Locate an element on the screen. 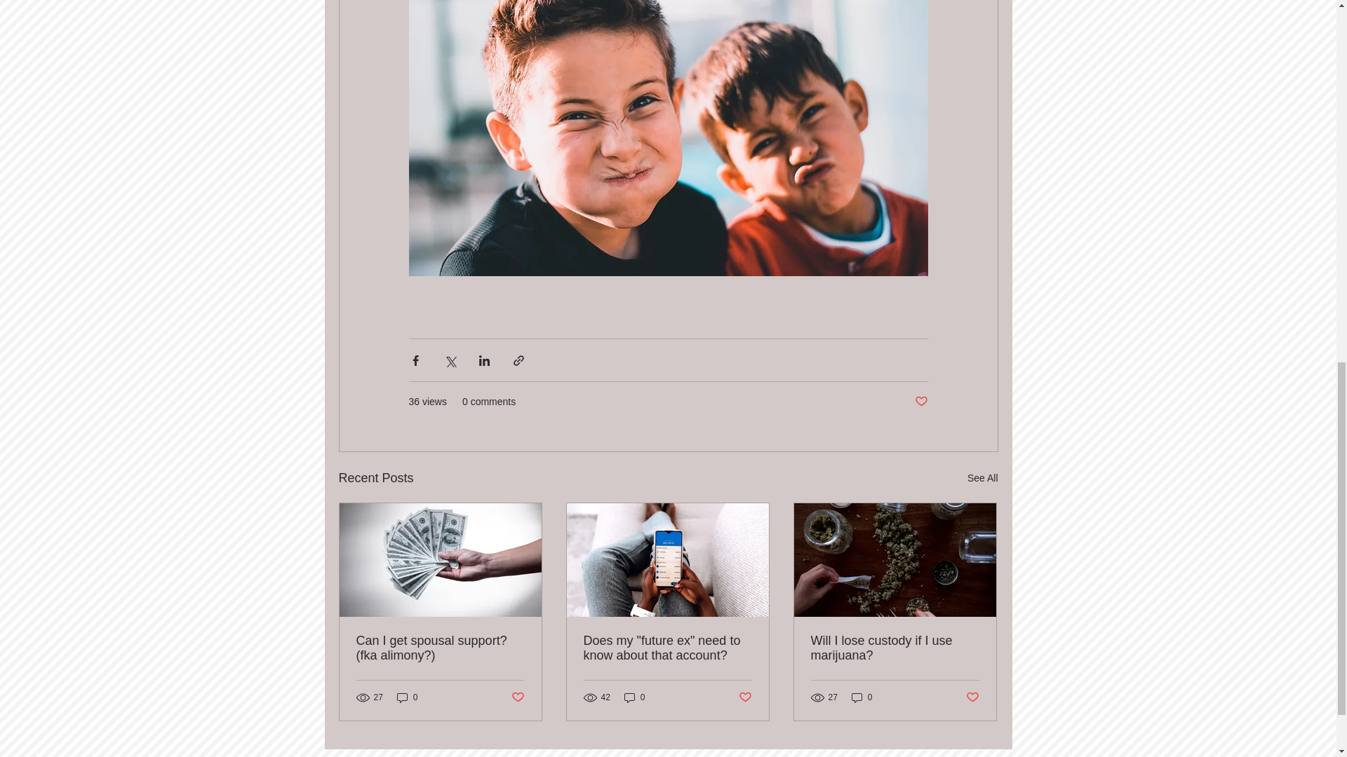 This screenshot has width=1347, height=757. Post not marked as liked is located at coordinates (516, 697).